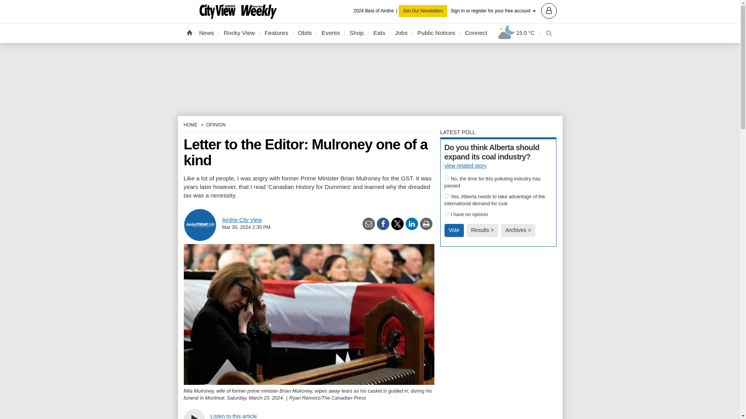  What do you see at coordinates (376, 11) in the screenshot?
I see `2024 Best of Airdrie` at bounding box center [376, 11].